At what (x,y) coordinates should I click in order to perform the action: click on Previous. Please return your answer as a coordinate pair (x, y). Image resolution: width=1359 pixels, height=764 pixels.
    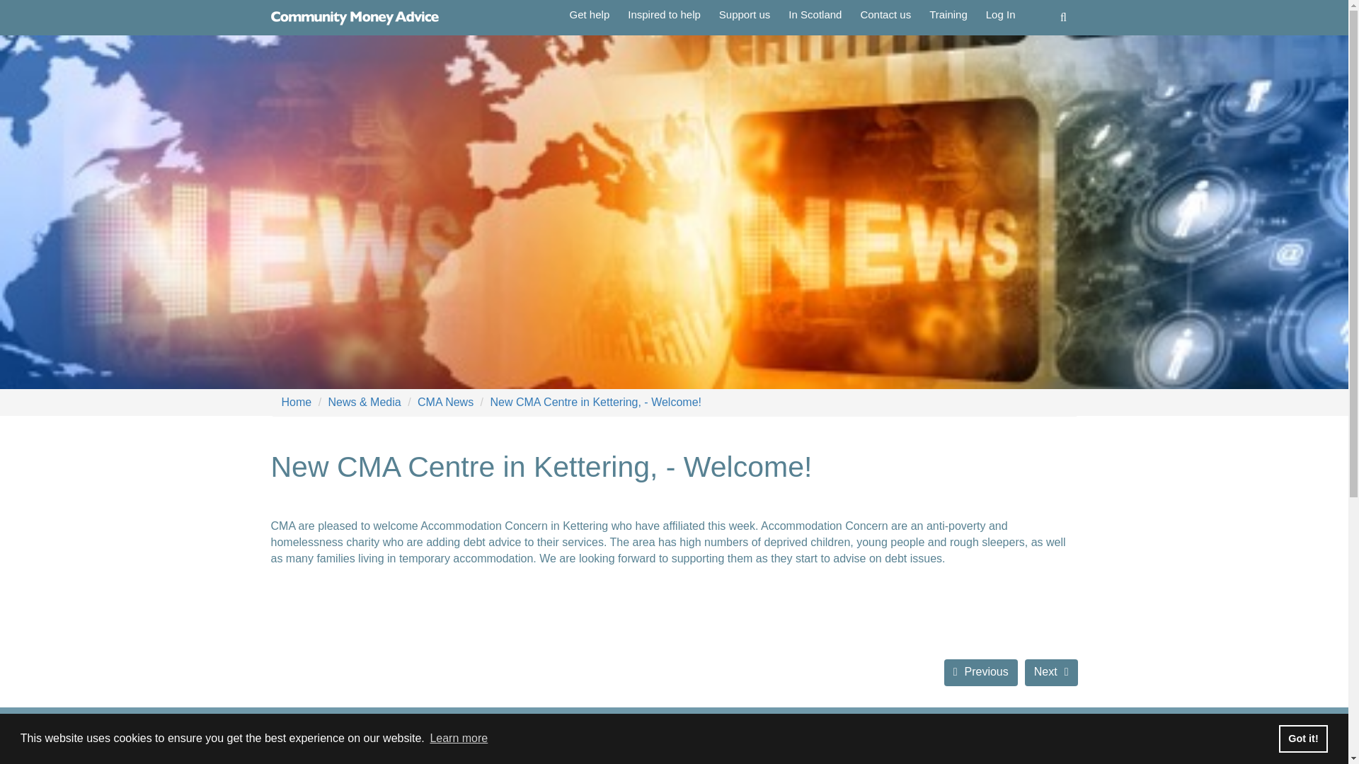
    Looking at the image, I should click on (981, 673).